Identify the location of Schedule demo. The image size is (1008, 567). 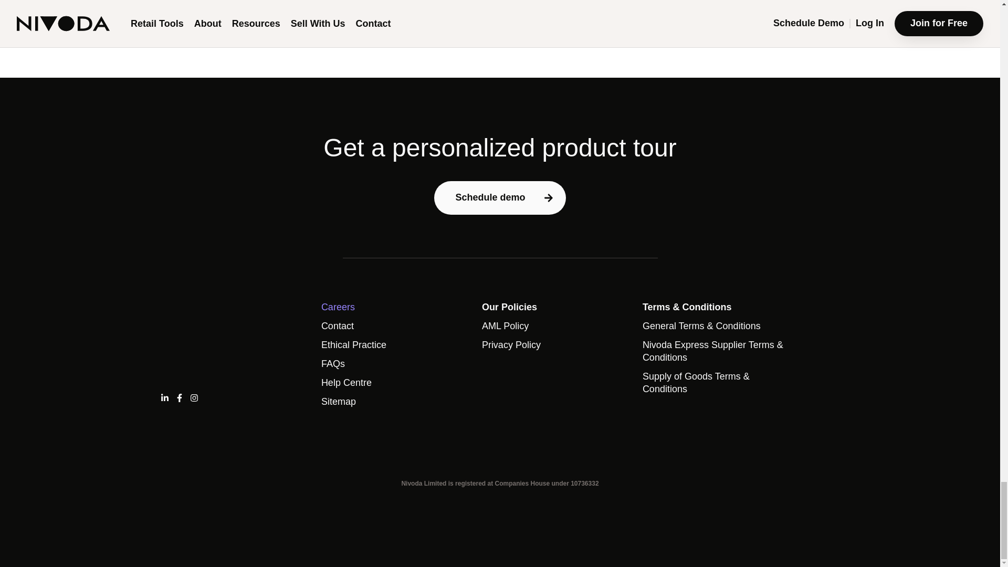
(500, 197).